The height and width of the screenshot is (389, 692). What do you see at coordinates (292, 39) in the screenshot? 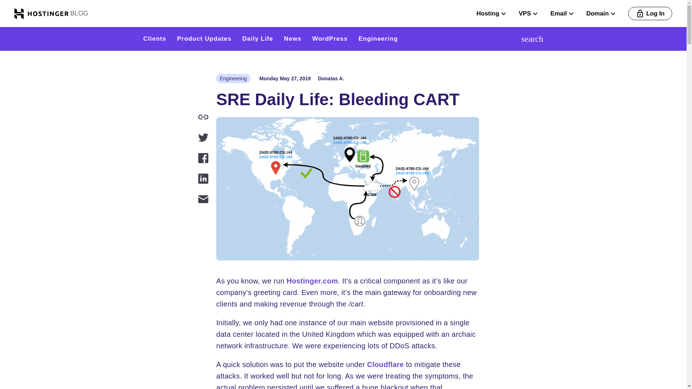
I see `News` at bounding box center [292, 39].